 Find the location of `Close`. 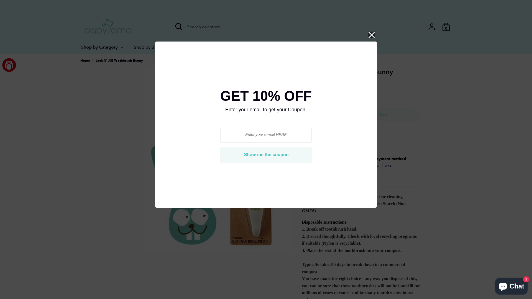

Close is located at coordinates (372, 37).